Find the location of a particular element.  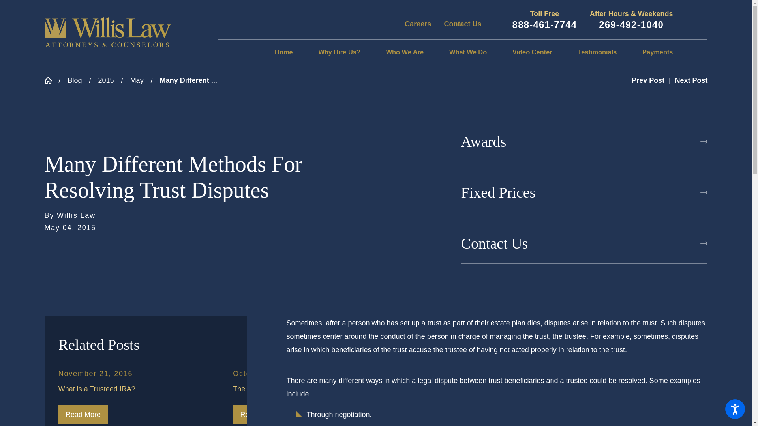

Open the accessibility options menu is located at coordinates (735, 409).